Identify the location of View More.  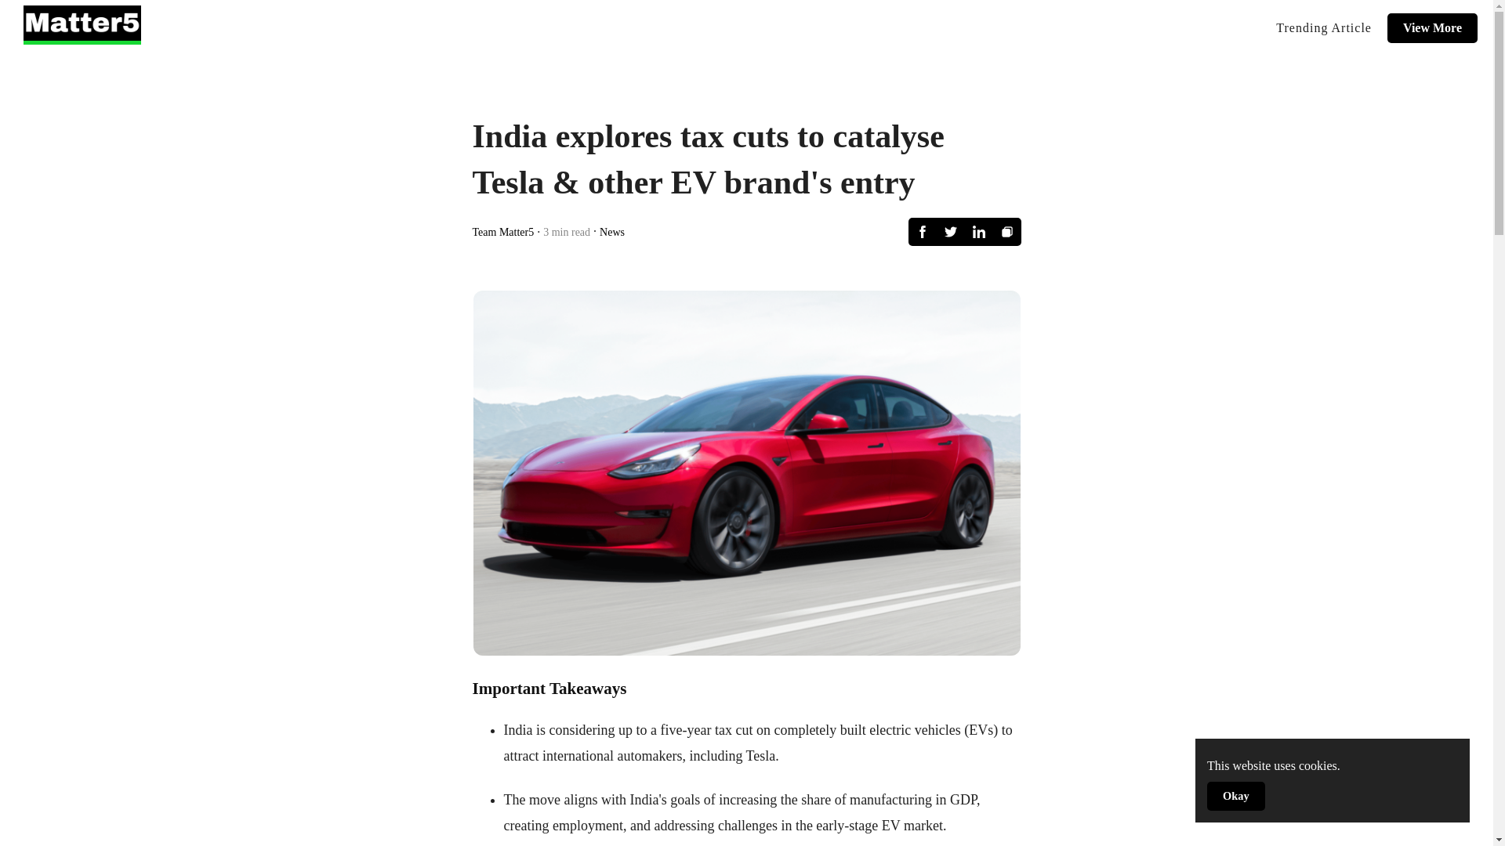
(1433, 27).